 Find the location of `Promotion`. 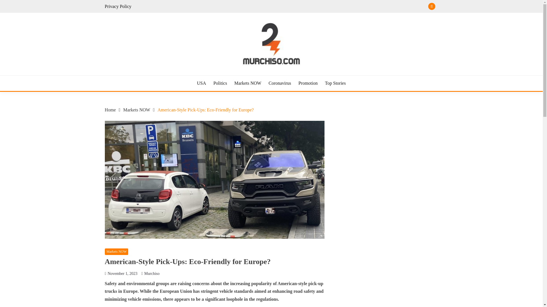

Promotion is located at coordinates (308, 83).